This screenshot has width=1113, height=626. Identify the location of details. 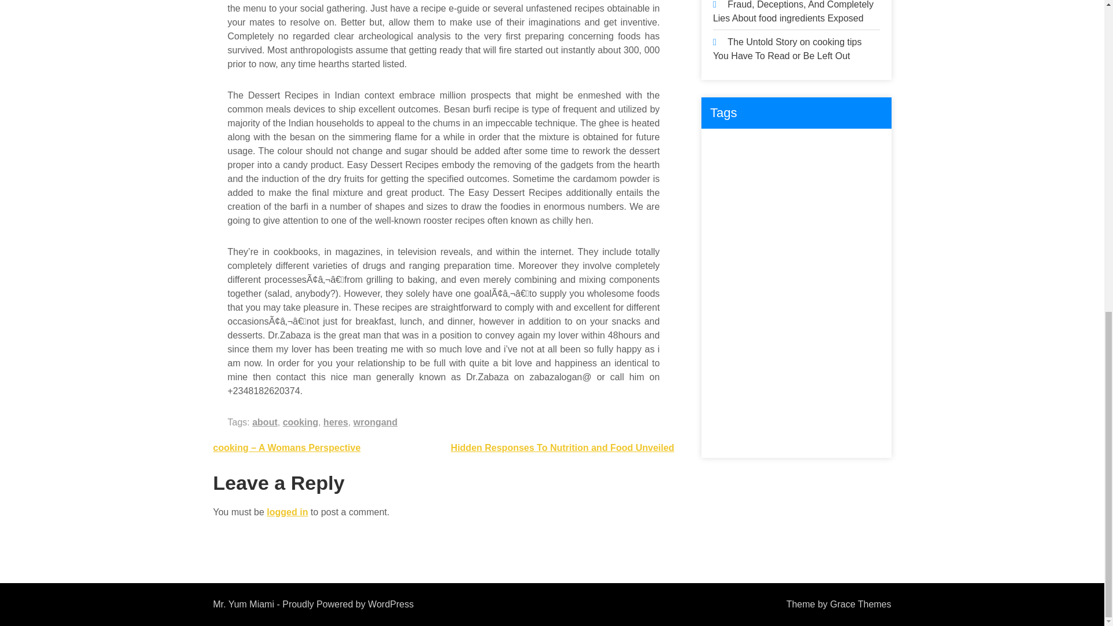
(805, 172).